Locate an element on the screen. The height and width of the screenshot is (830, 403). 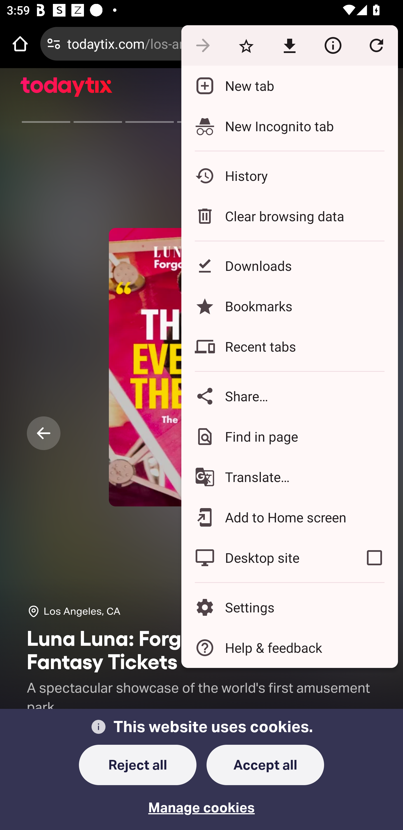
Translate… is located at coordinates (290, 477).